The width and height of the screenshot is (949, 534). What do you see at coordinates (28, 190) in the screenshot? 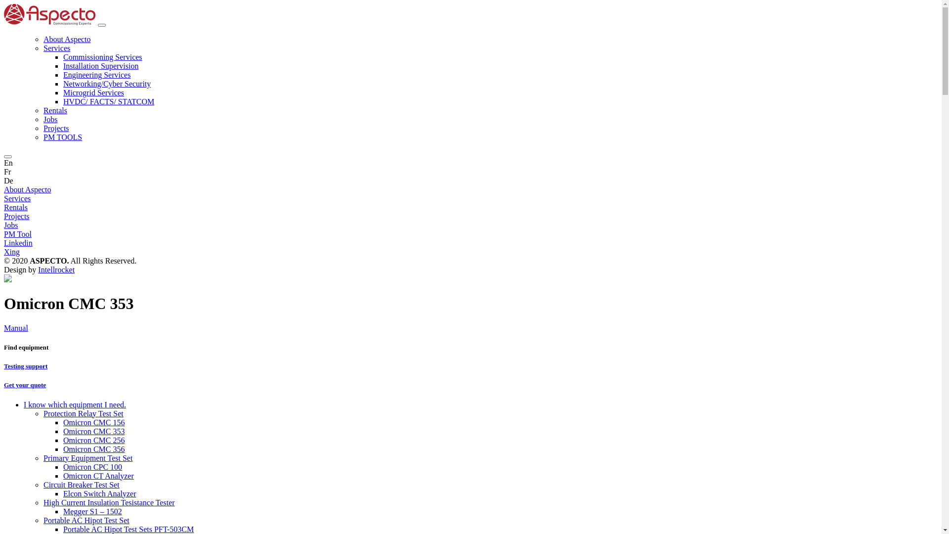
I see `About Aspecto` at bounding box center [28, 190].